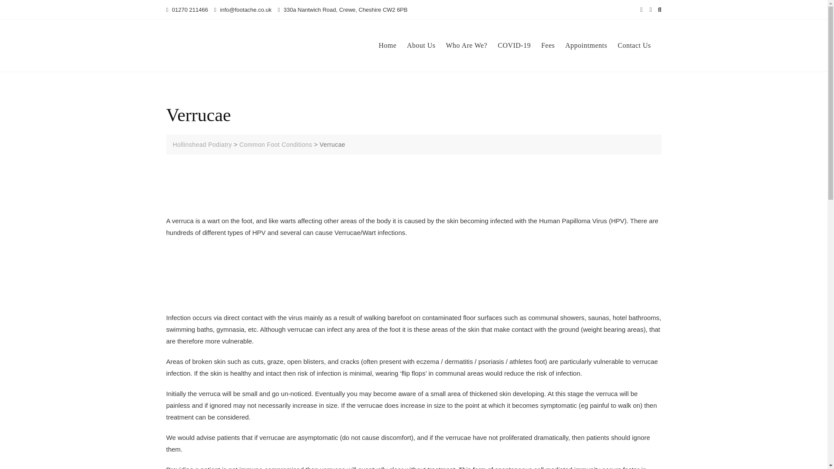  Describe the element at coordinates (472, 45) in the screenshot. I see `Who Are We?` at that location.